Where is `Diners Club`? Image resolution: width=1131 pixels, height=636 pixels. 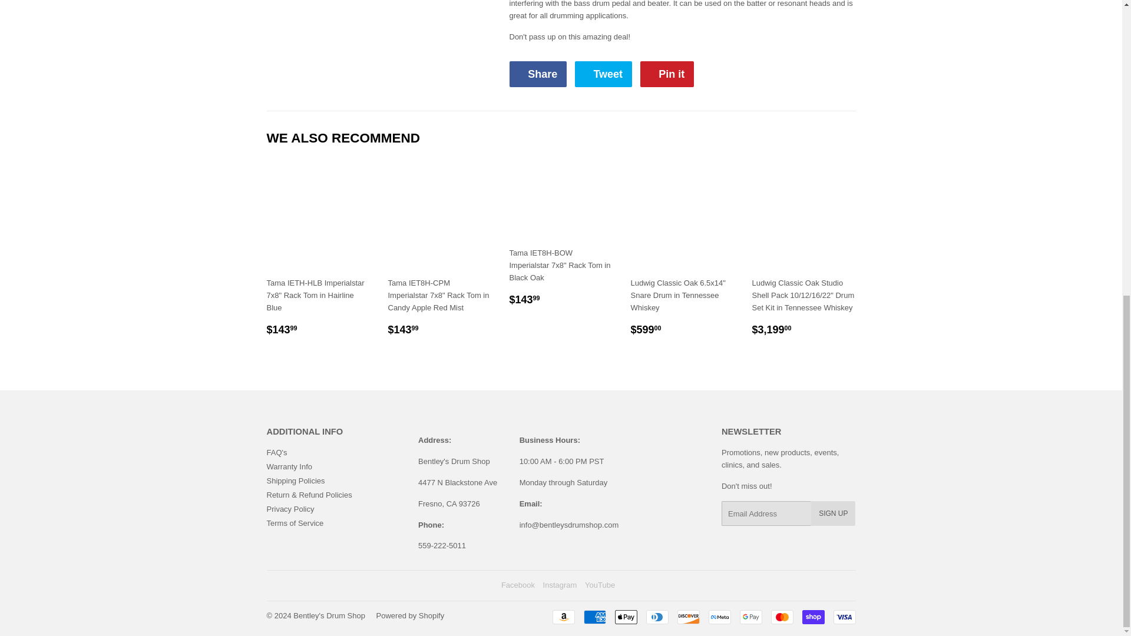
Diners Club is located at coordinates (657, 617).